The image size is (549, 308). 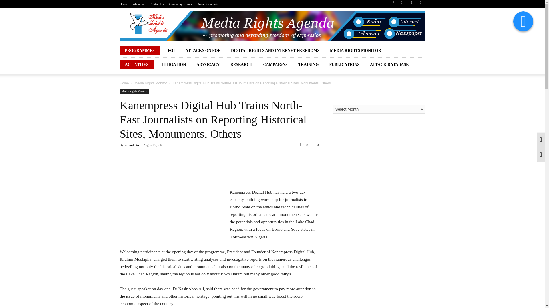 What do you see at coordinates (180, 4) in the screenshot?
I see `Oncoming Events` at bounding box center [180, 4].